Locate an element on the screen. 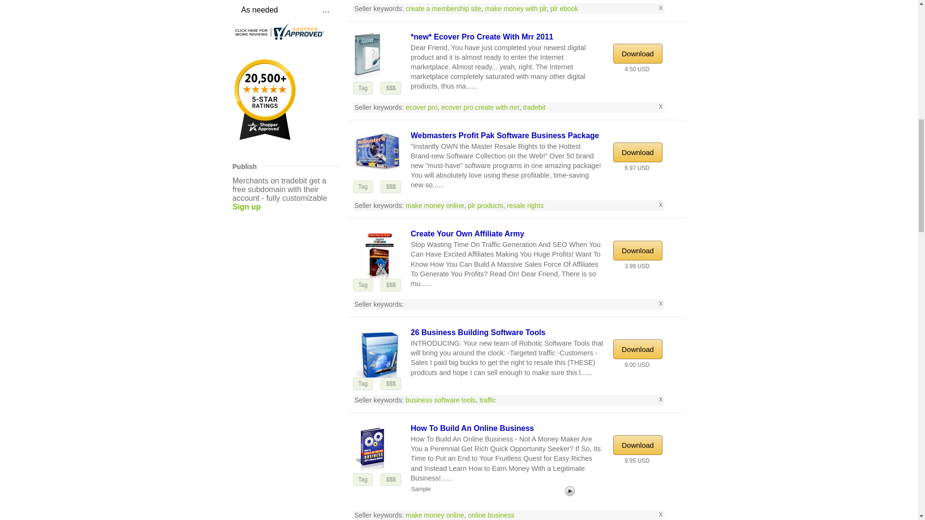  Sign up is located at coordinates (246, 206).